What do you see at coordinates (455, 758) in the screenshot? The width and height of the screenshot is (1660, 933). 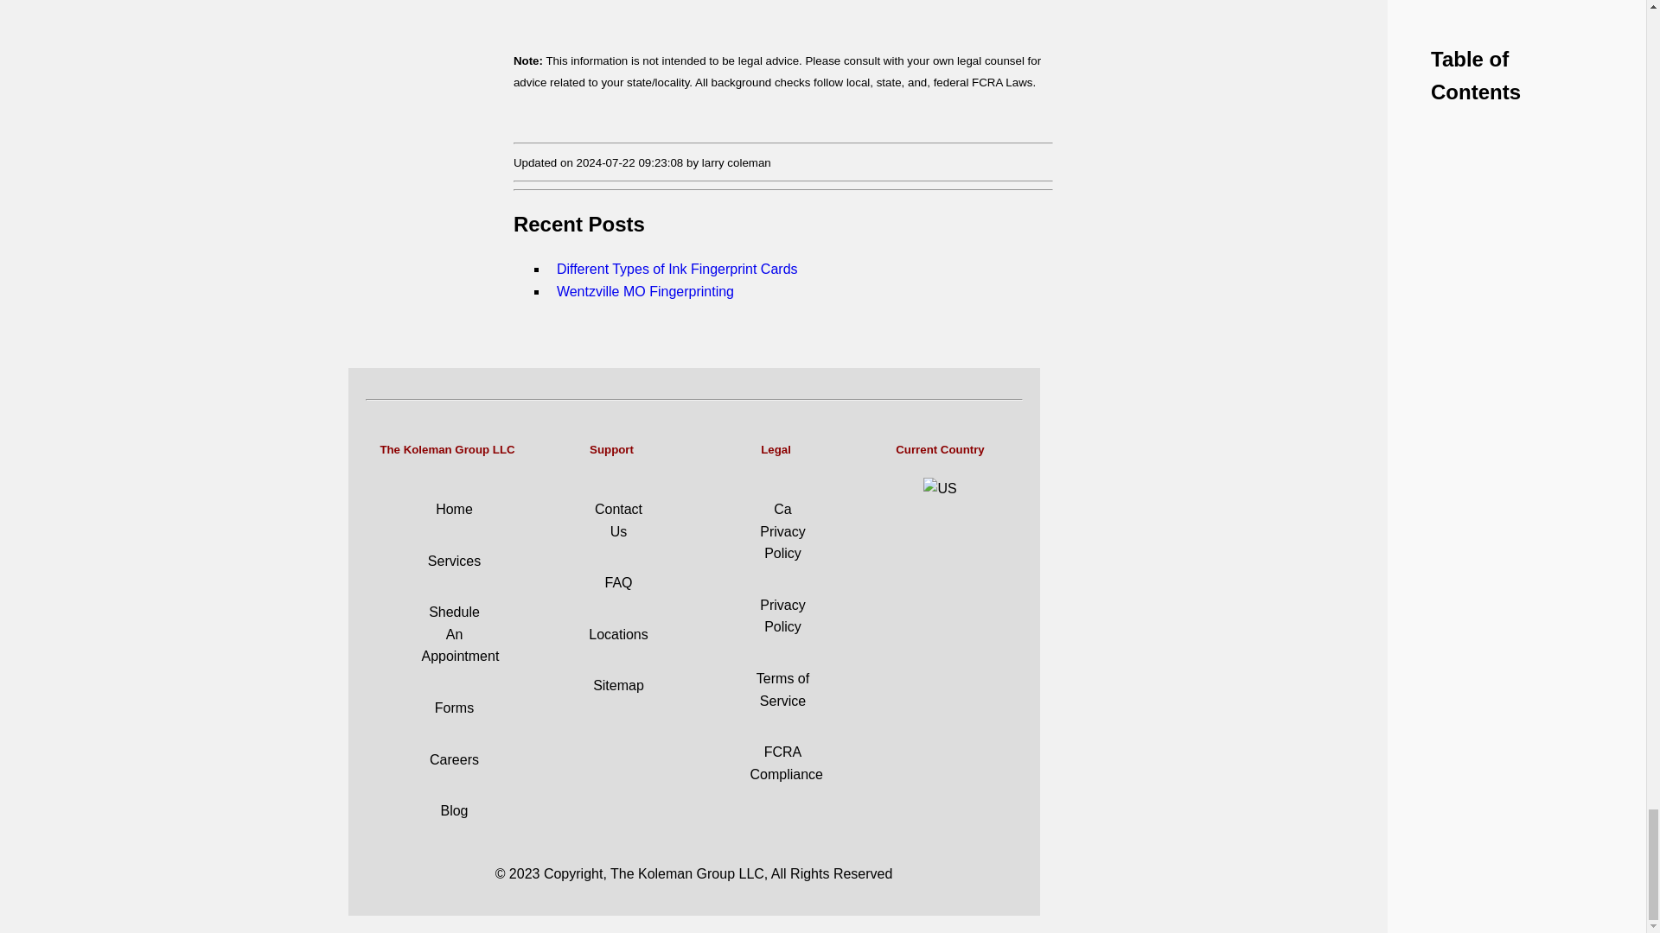 I see `Careers` at bounding box center [455, 758].